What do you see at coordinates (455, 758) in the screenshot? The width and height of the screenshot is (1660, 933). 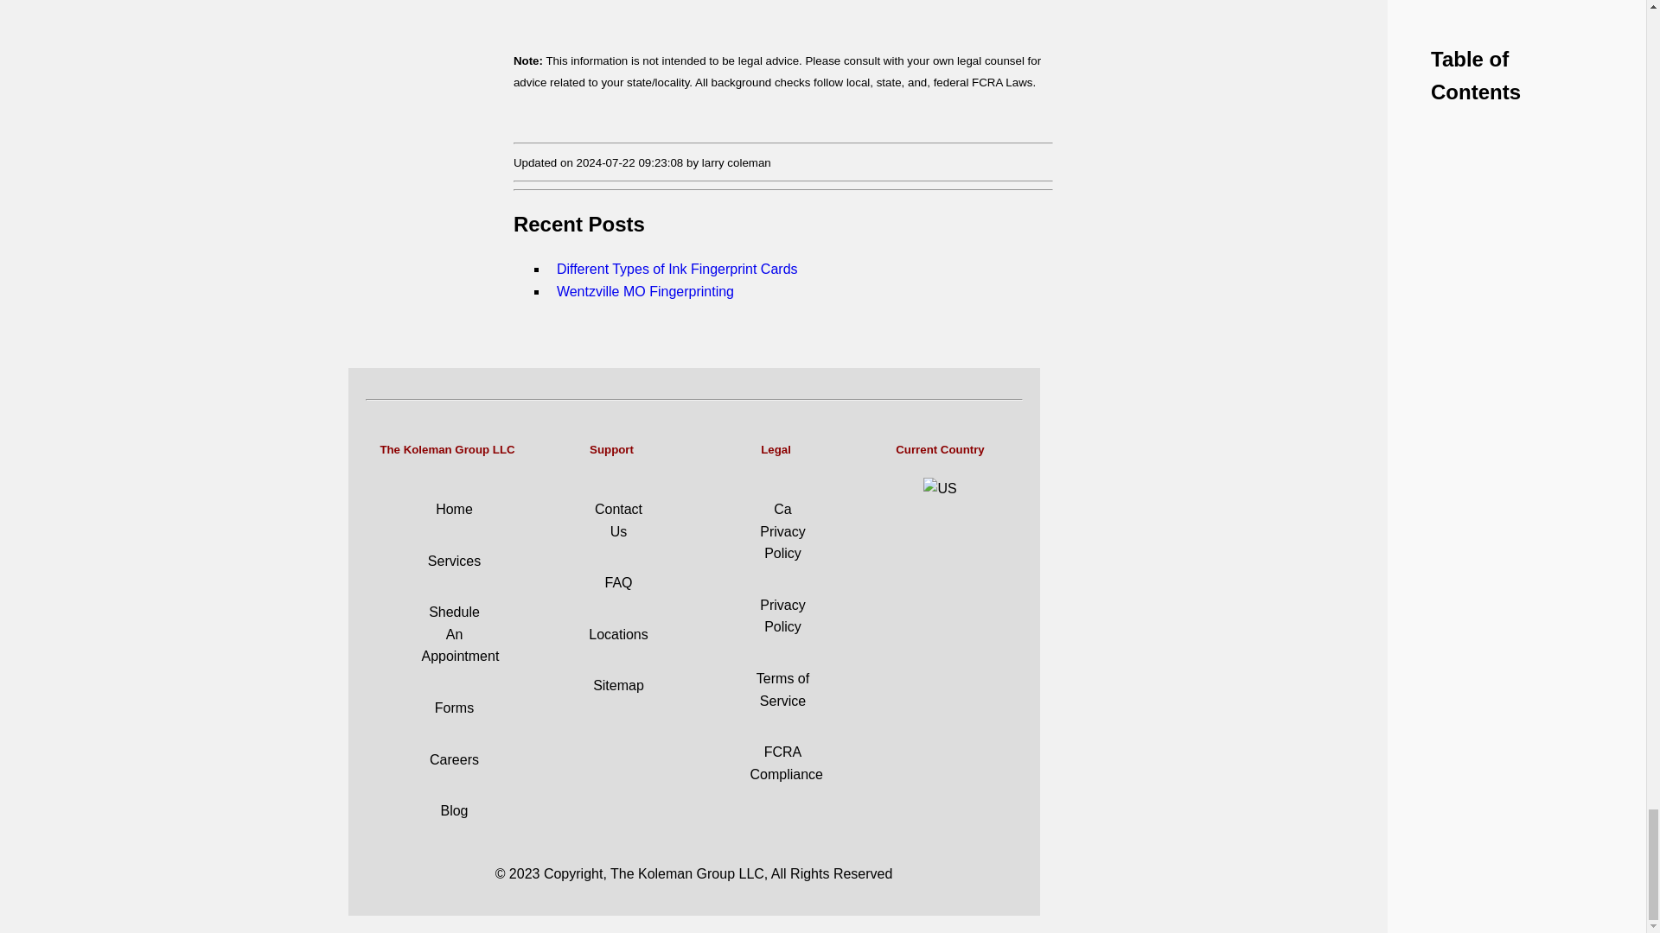 I see `Careers` at bounding box center [455, 758].